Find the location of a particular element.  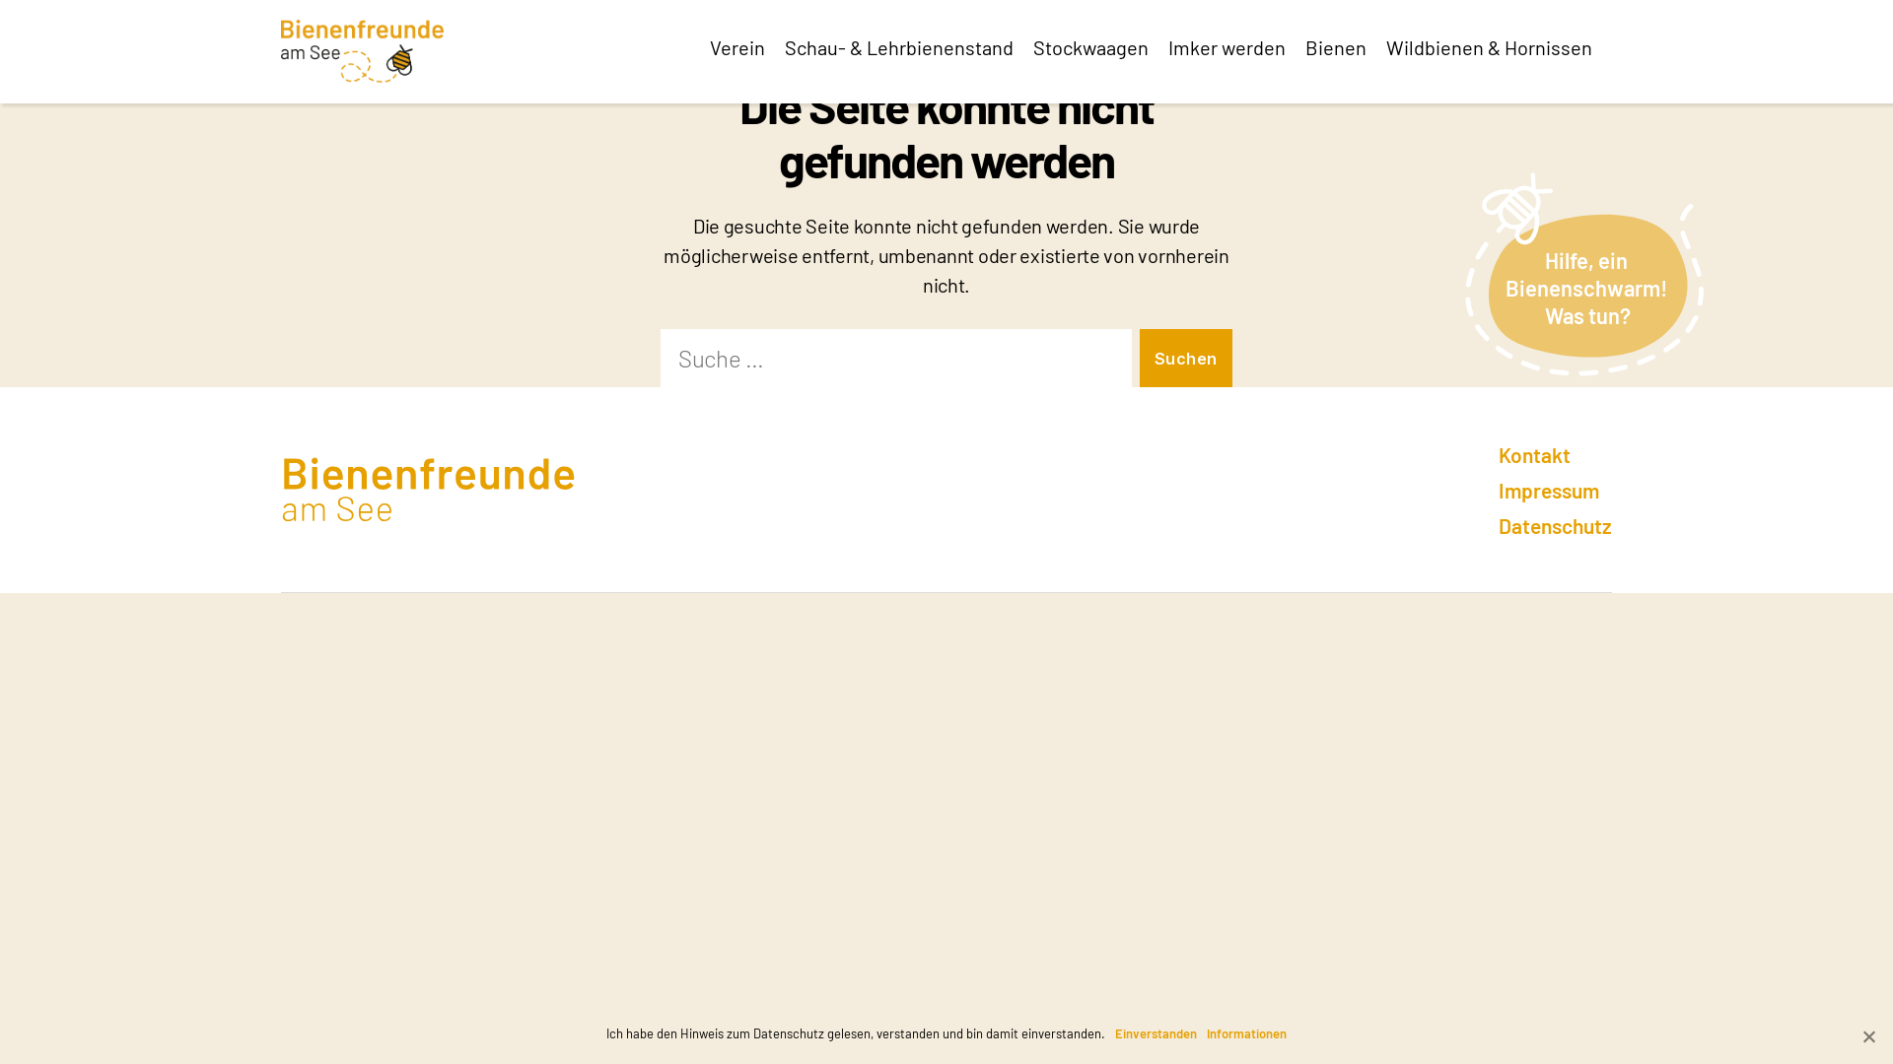

Wildbienen & Hornissen is located at coordinates (1499, 47).